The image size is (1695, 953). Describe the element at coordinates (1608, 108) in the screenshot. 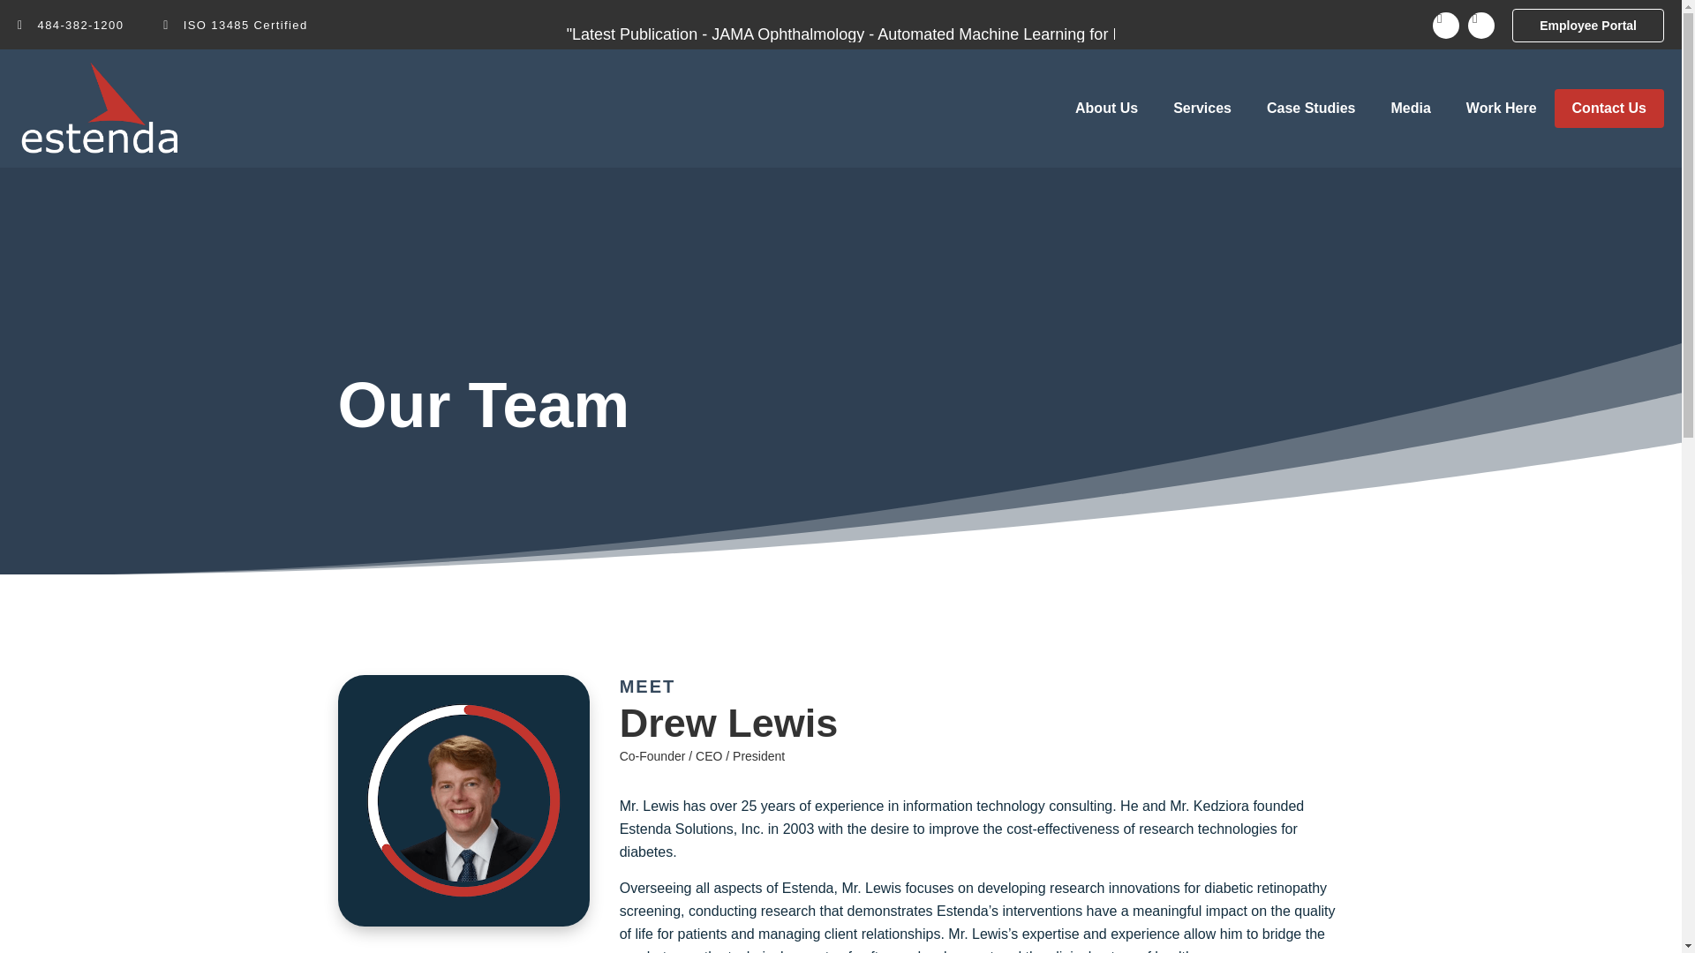

I see `Contact Us` at that location.